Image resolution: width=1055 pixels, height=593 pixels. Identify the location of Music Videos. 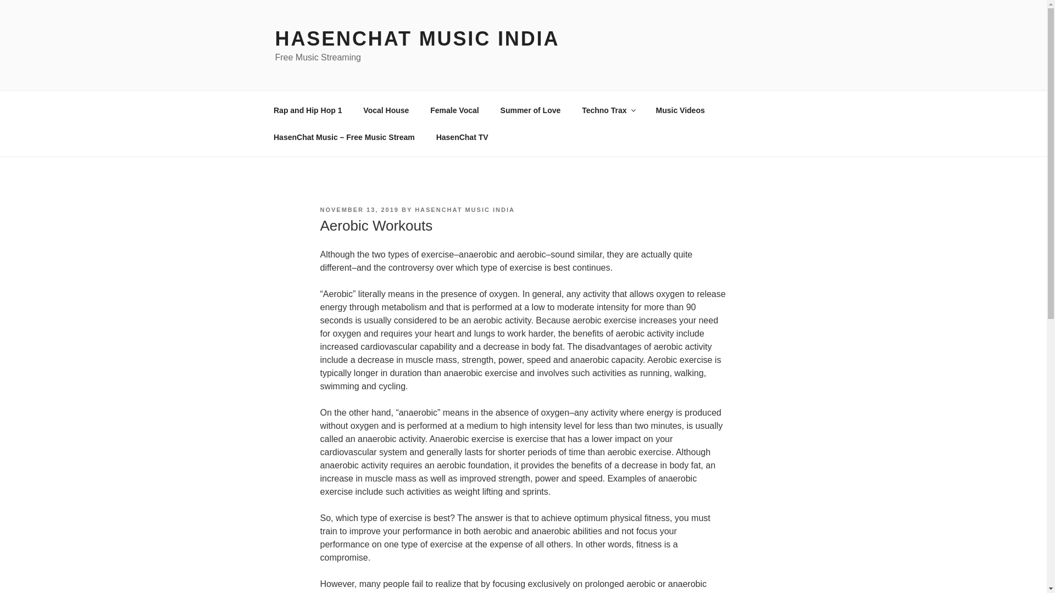
(680, 110).